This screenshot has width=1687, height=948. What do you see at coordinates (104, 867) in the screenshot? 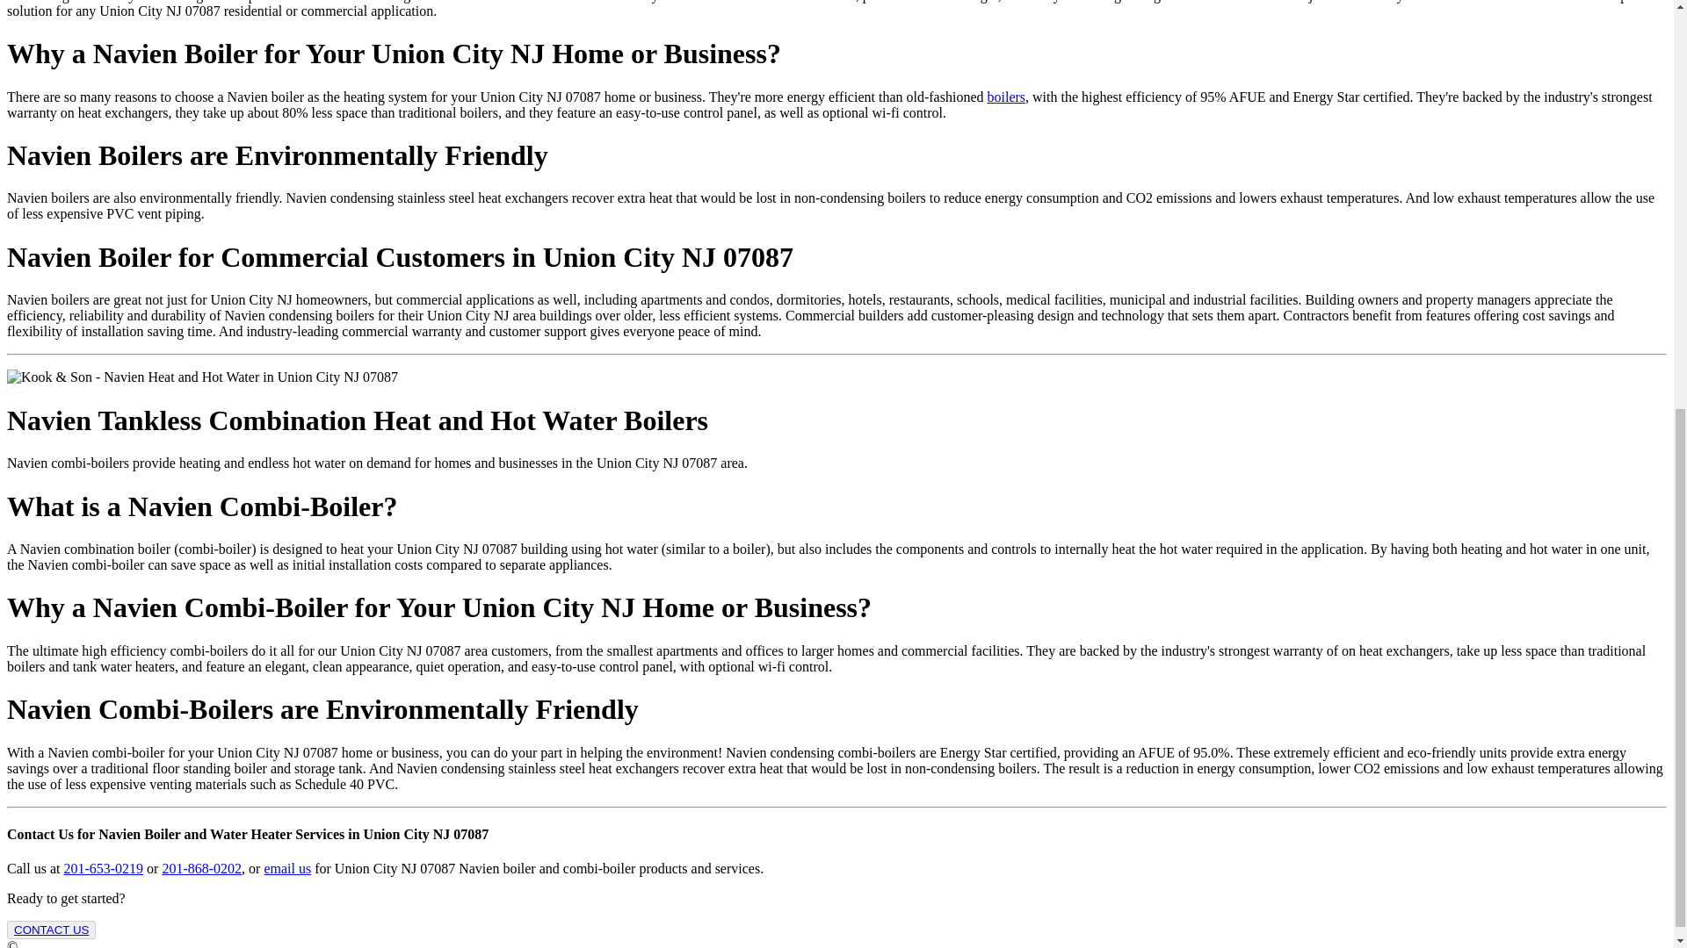
I see `201-653-0219` at bounding box center [104, 867].